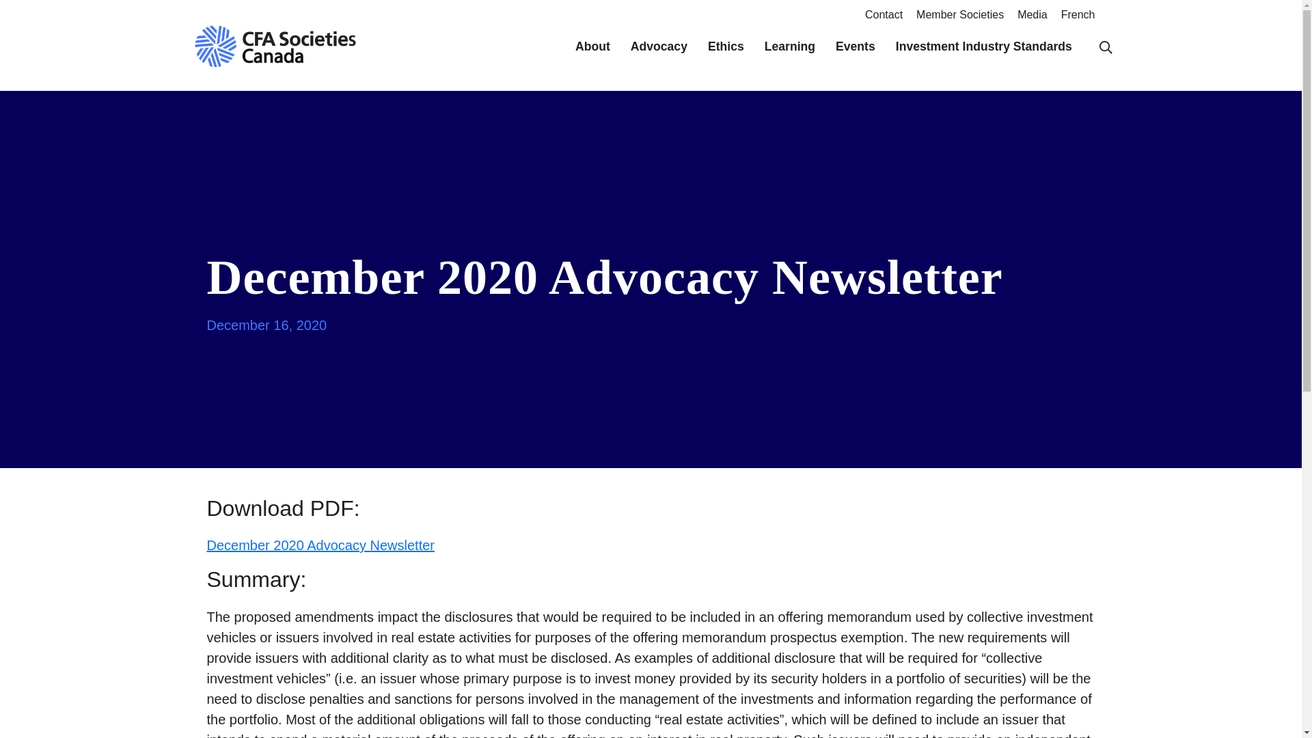  Describe the element at coordinates (790, 46) in the screenshot. I see `Learning` at that location.